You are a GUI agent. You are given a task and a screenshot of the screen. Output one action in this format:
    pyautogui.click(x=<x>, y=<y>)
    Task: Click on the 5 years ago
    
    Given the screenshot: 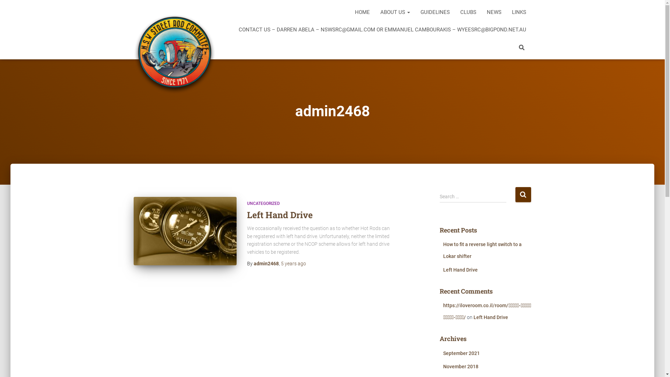 What is the action you would take?
    pyautogui.click(x=293, y=264)
    